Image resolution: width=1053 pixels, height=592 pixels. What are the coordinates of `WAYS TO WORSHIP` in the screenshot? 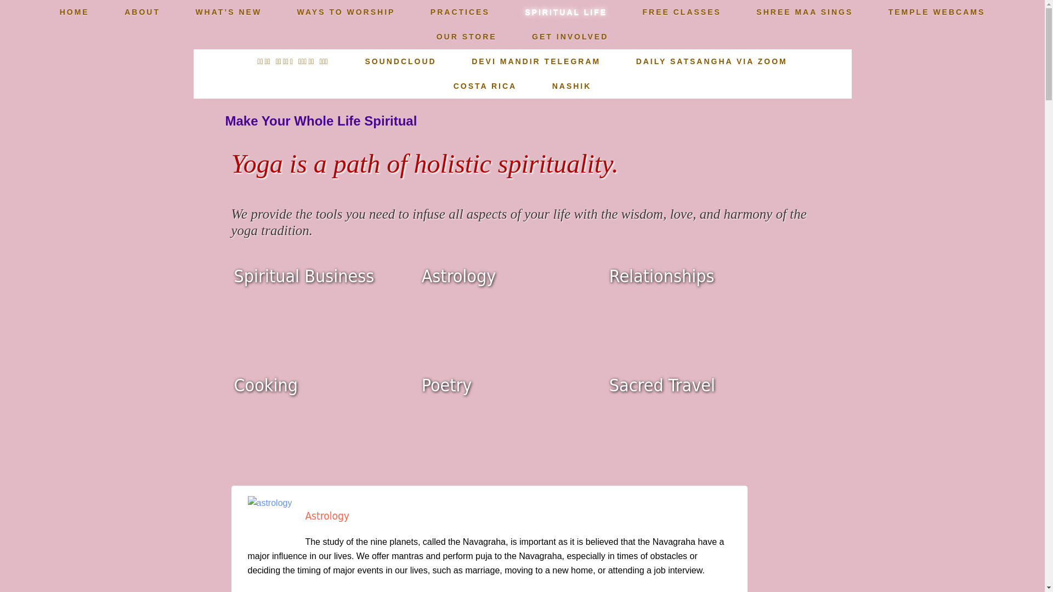 It's located at (346, 12).